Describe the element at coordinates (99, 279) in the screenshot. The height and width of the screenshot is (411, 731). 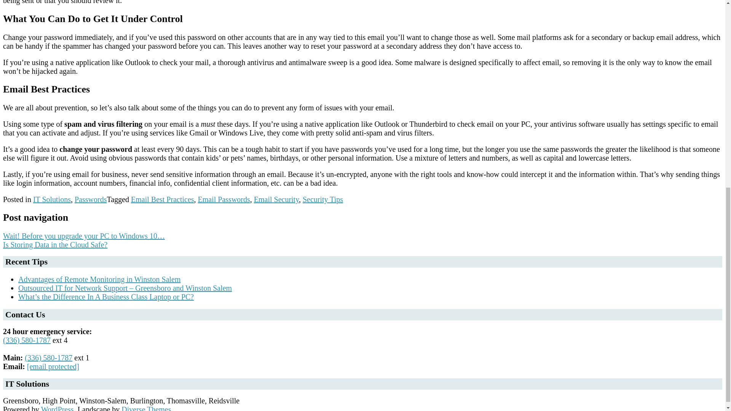
I see `Advantages of Remote Monitoring in Winston Salem` at that location.